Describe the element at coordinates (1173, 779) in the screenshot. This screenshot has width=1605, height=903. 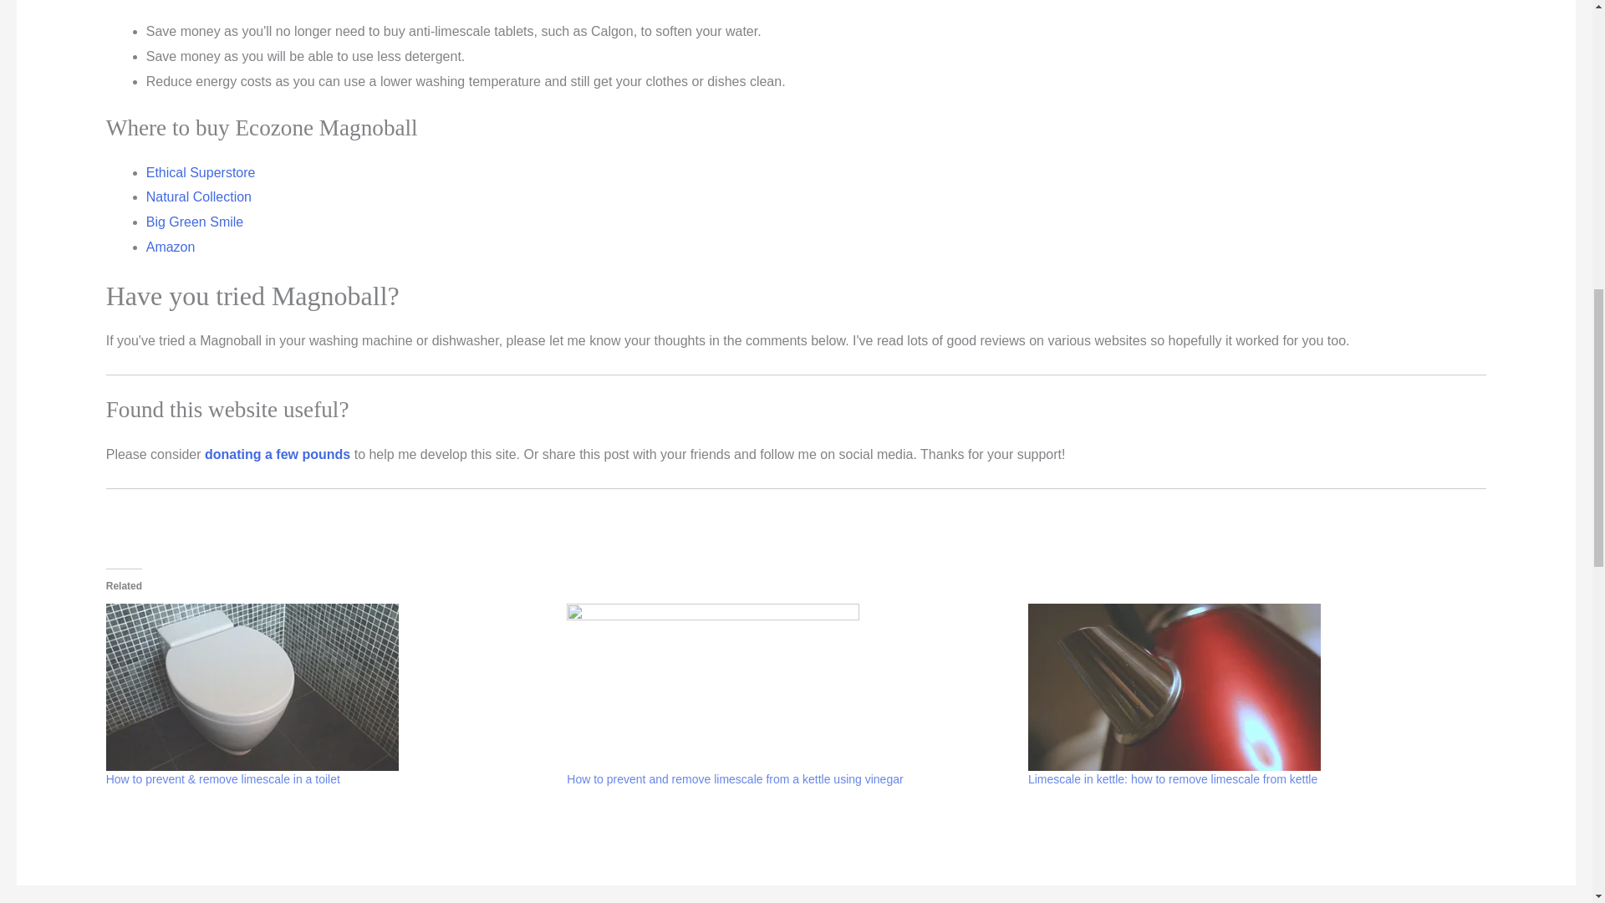
I see `Limescale in kettle: how to remove limescale from kettle` at that location.